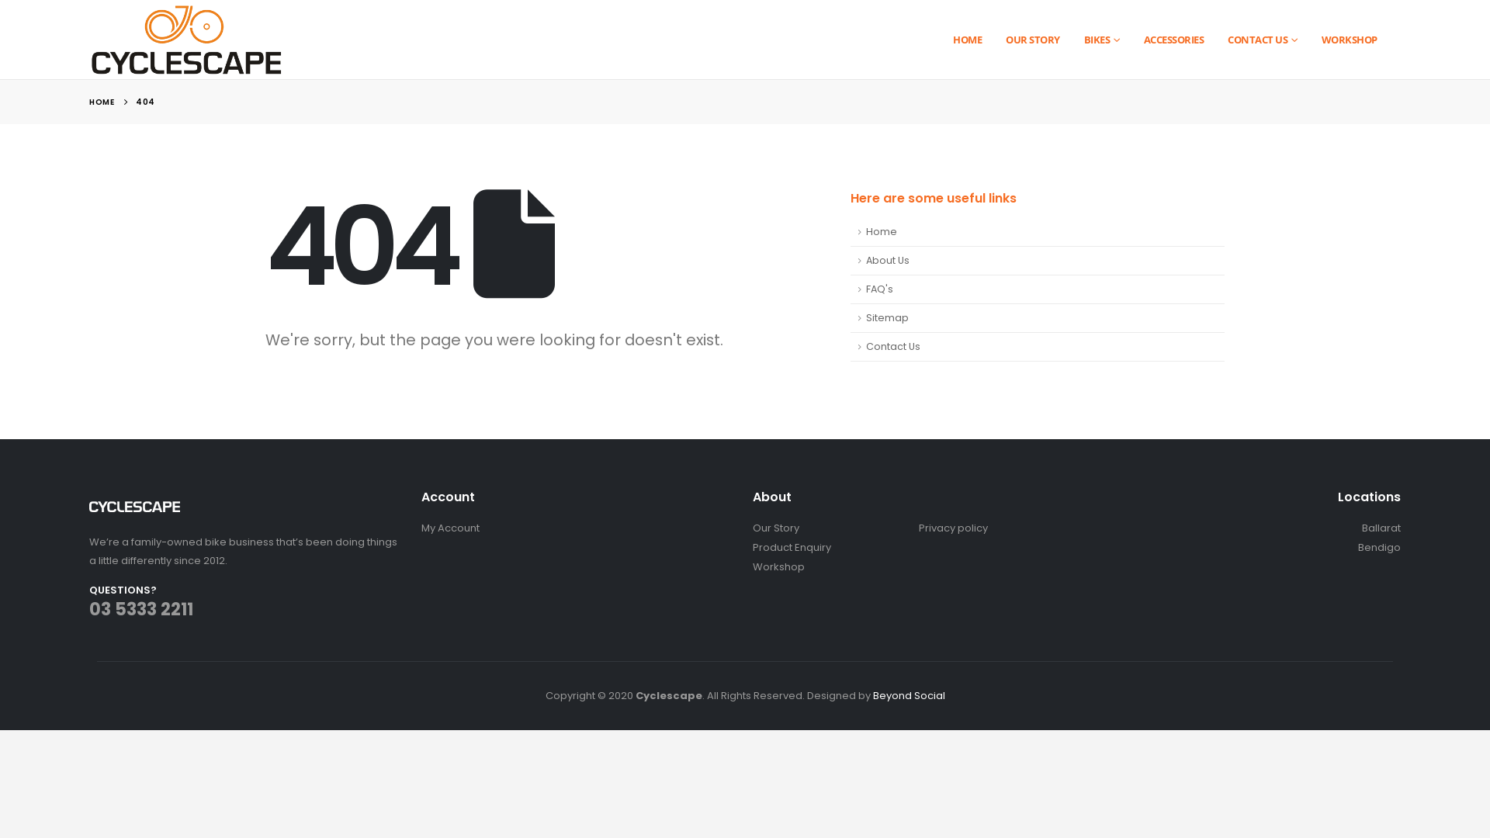  Describe the element at coordinates (1380, 548) in the screenshot. I see `Bendigo` at that location.